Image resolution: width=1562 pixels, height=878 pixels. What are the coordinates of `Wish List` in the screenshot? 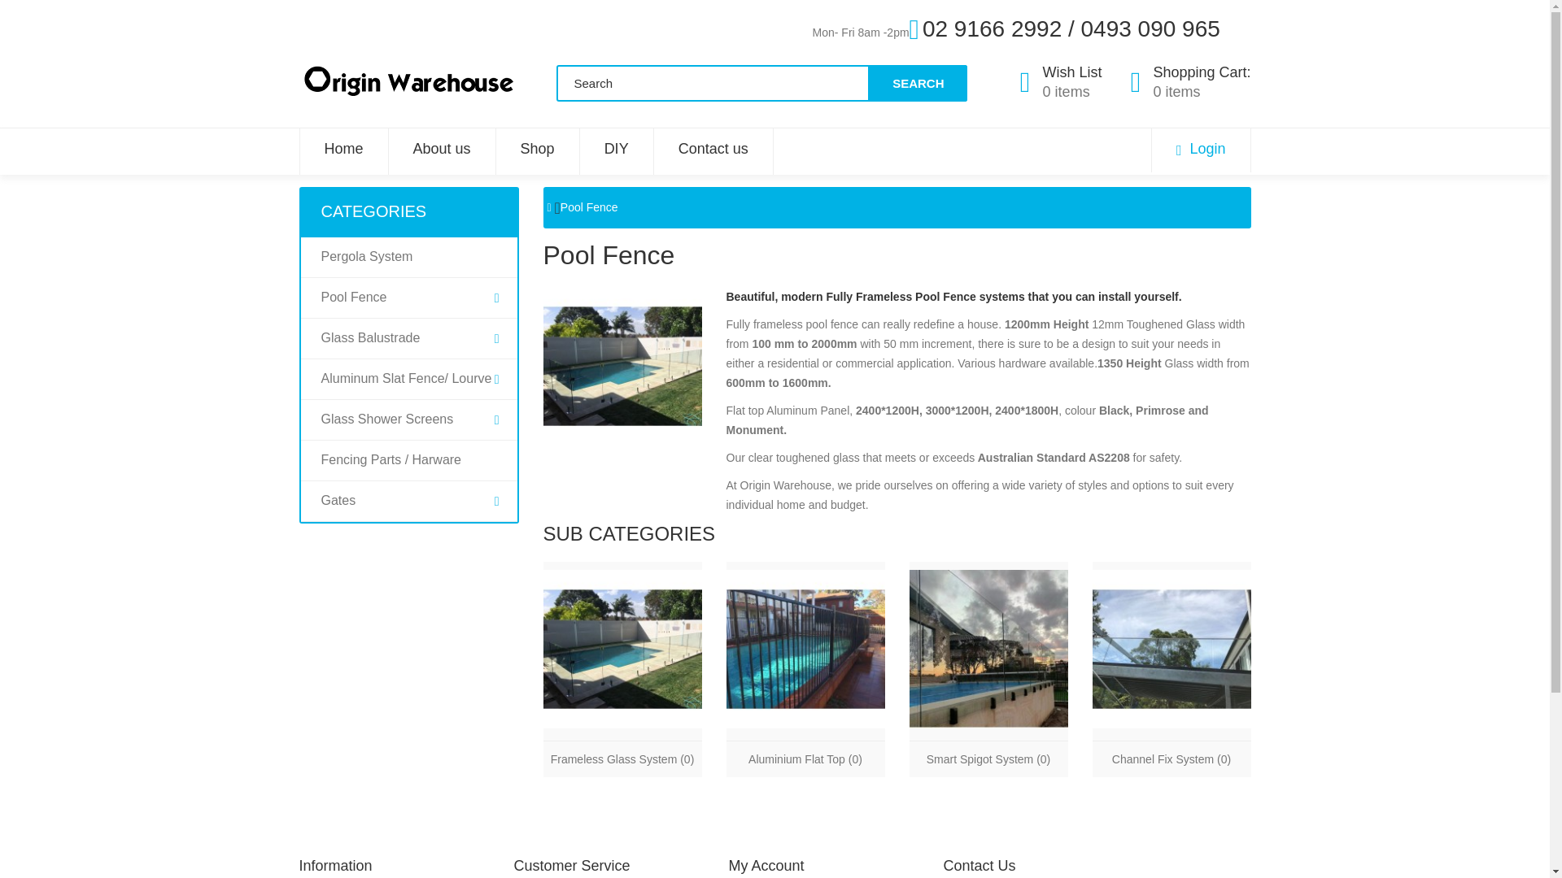 It's located at (343, 148).